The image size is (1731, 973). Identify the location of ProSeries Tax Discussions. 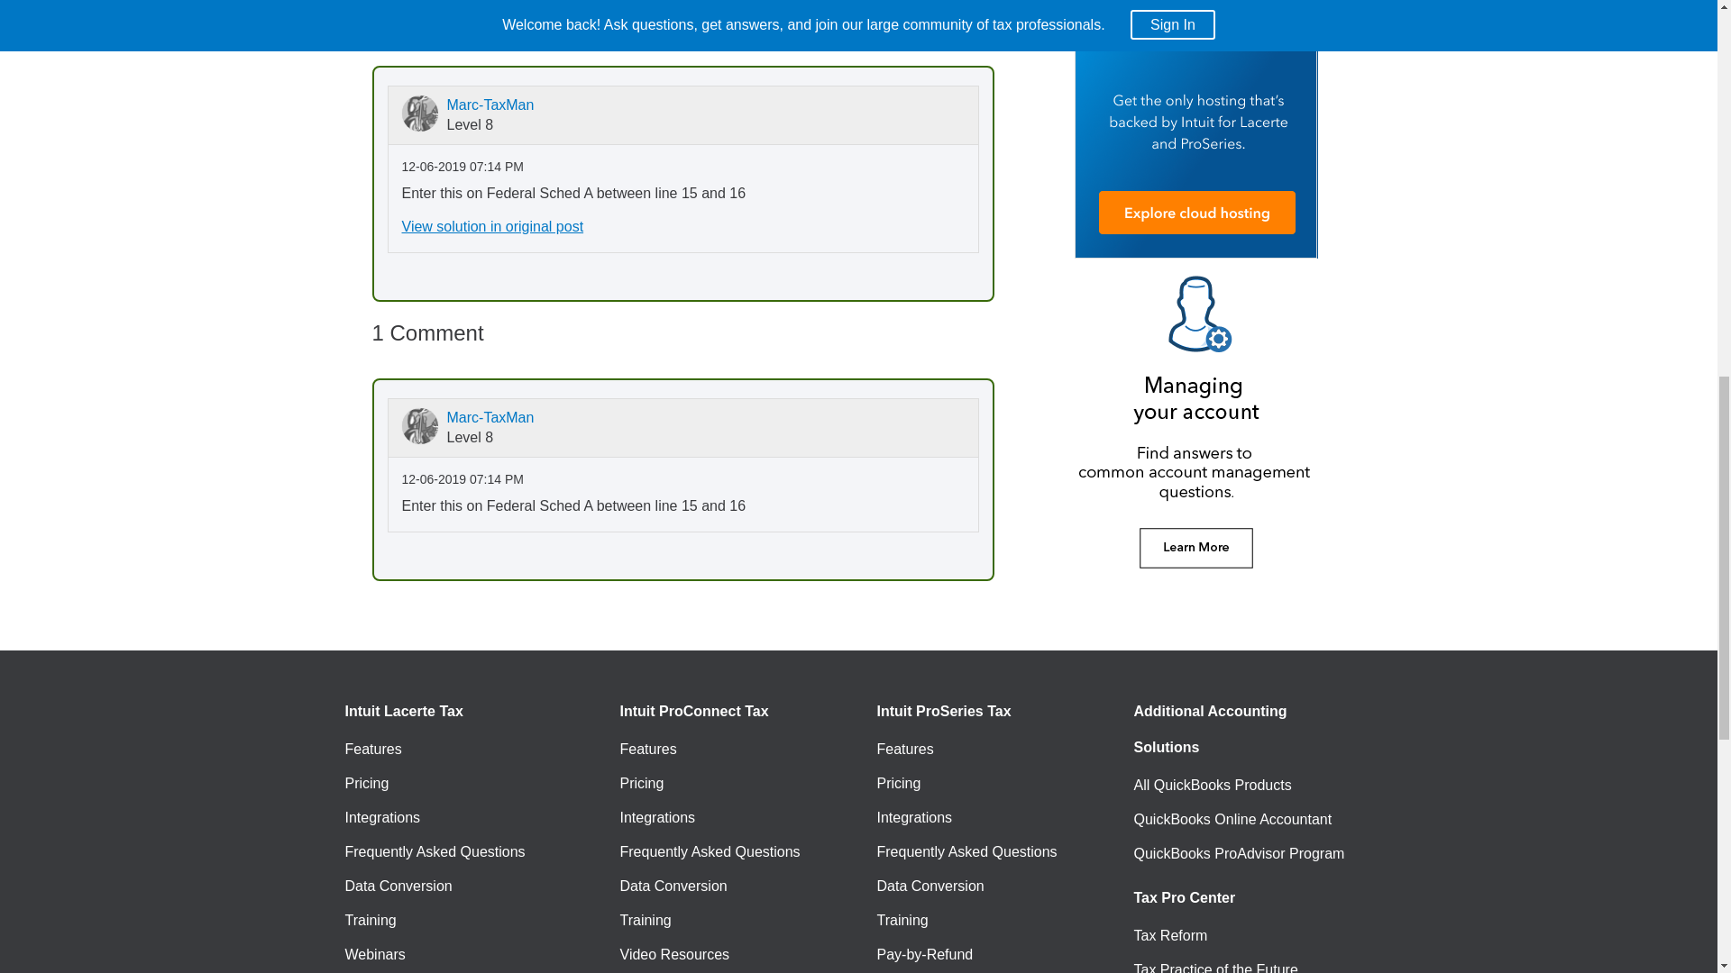
(640, 24).